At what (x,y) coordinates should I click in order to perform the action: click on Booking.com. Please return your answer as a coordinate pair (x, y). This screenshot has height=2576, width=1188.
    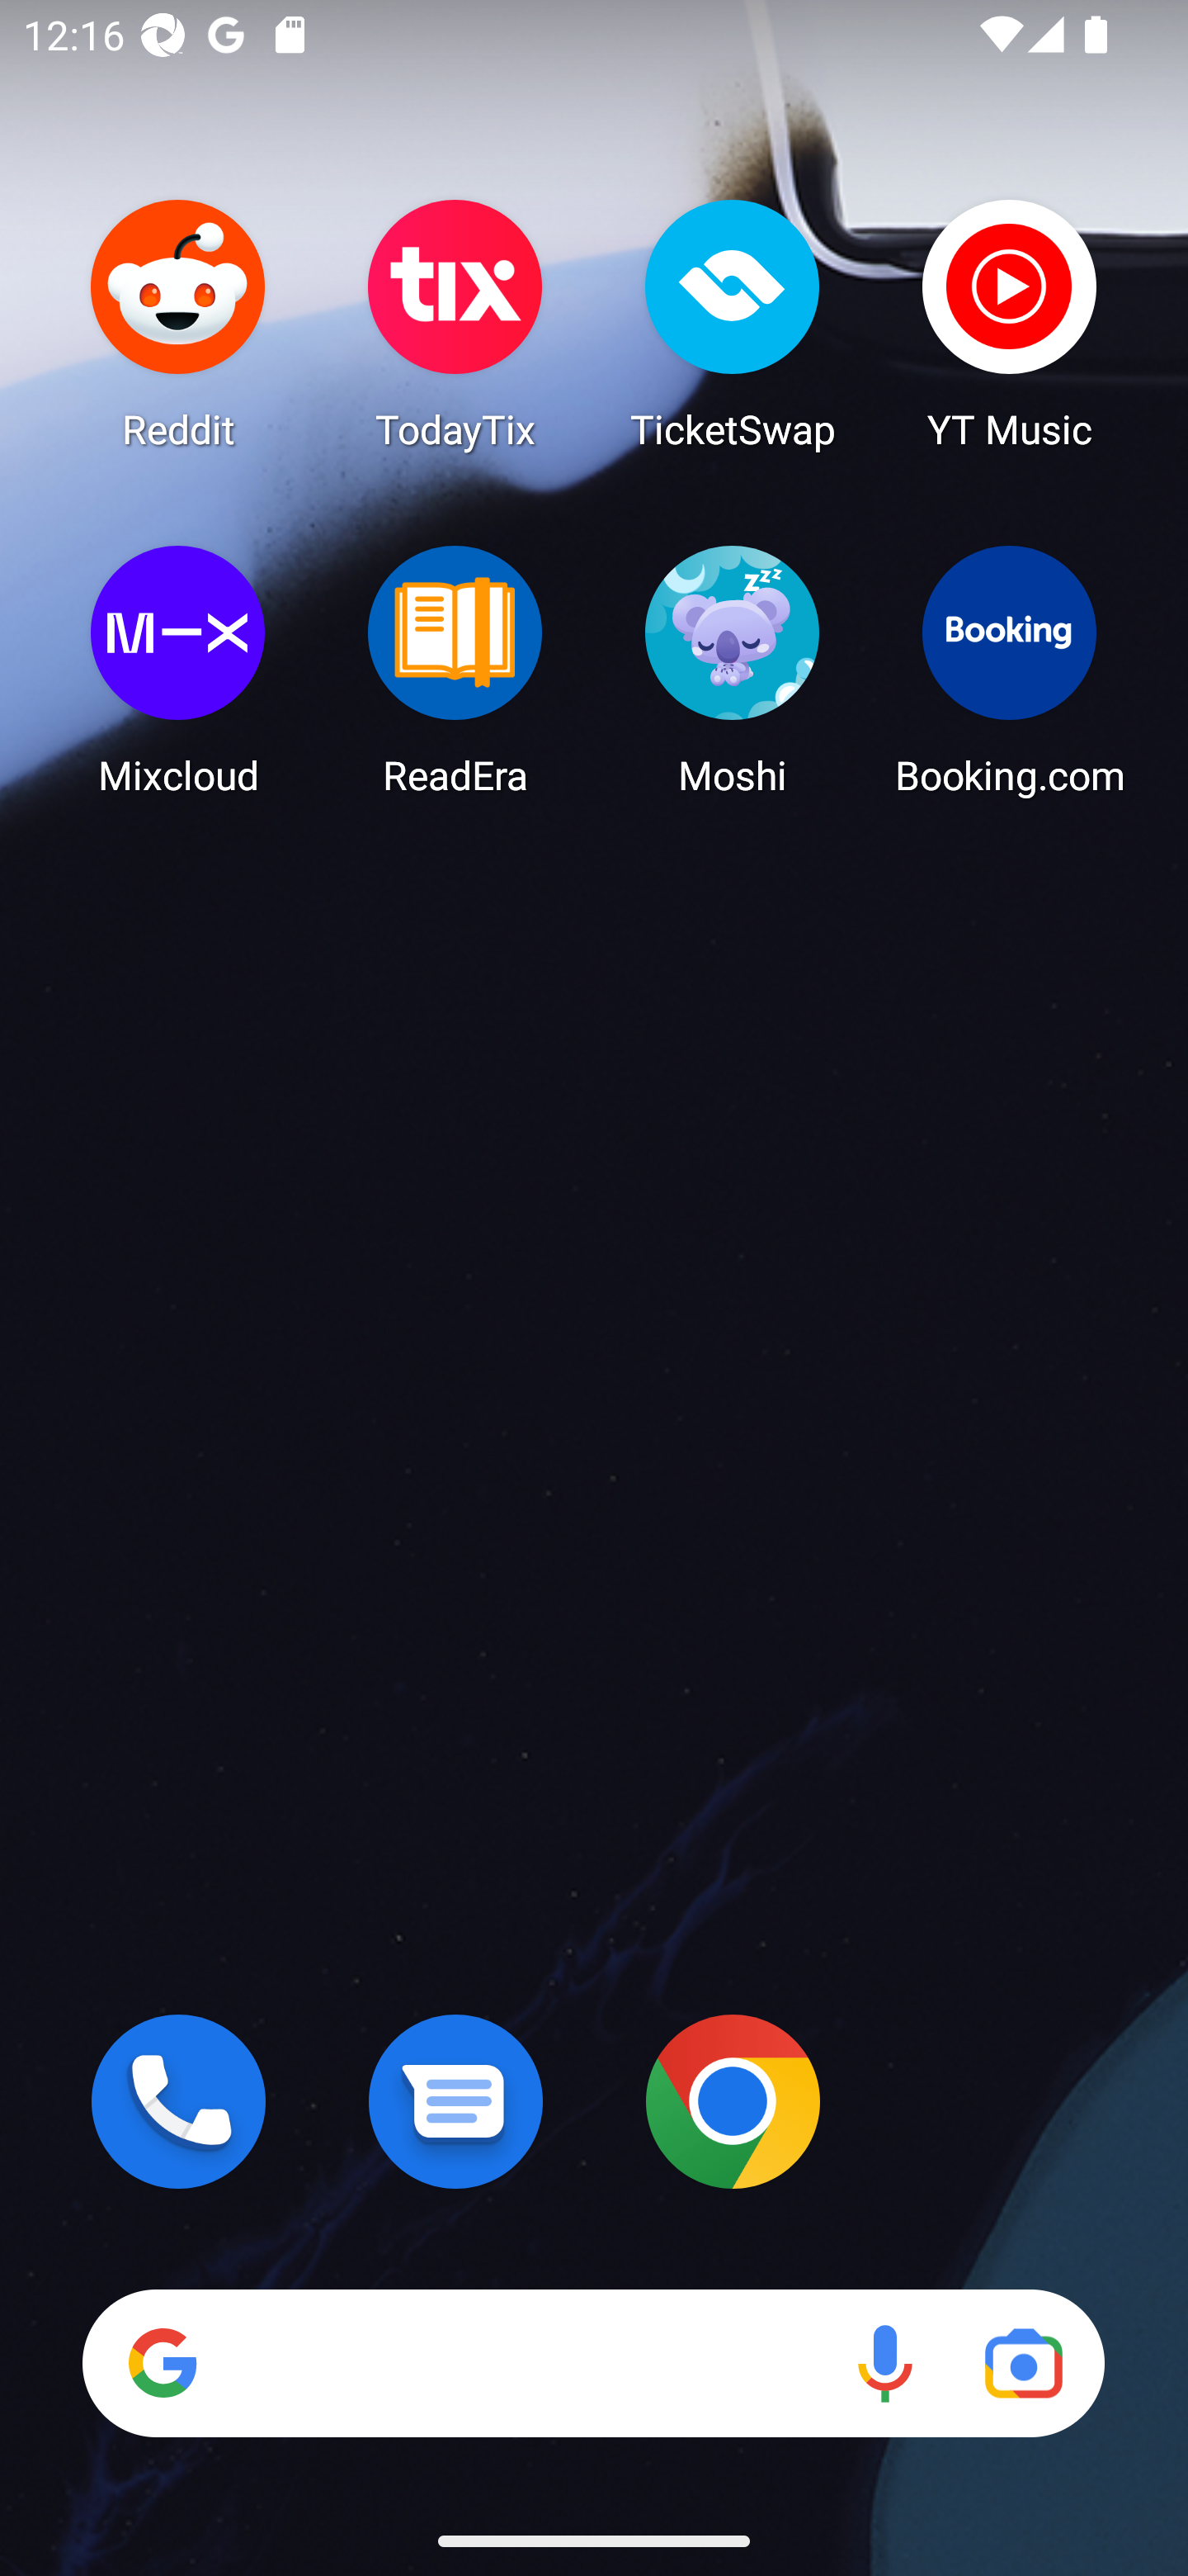
    Looking at the image, I should click on (1010, 670).